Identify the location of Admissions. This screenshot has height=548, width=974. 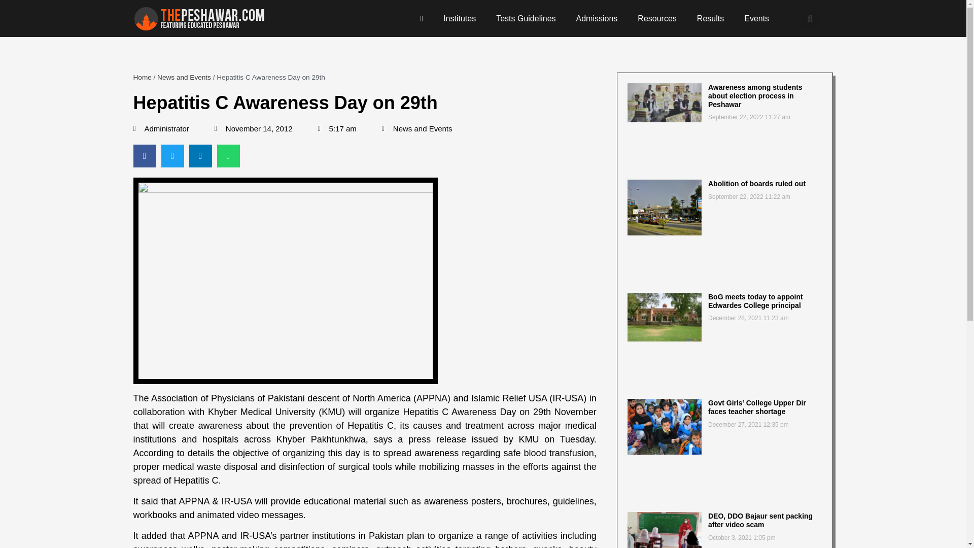
(597, 19).